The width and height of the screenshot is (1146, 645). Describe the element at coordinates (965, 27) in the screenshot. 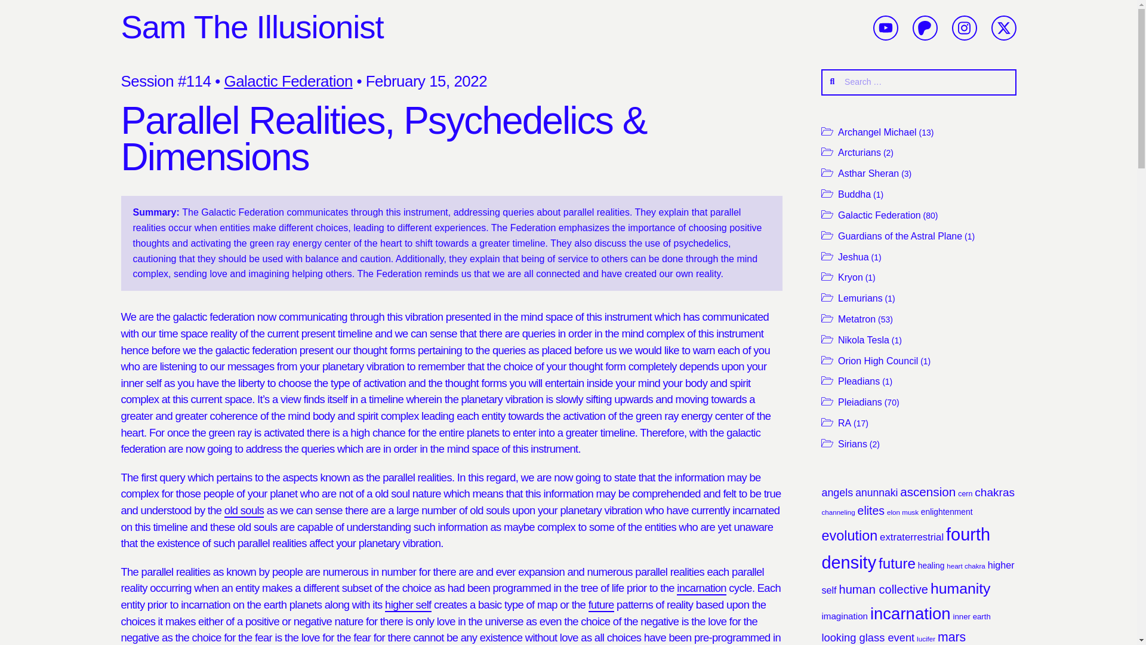

I see `i` at that location.